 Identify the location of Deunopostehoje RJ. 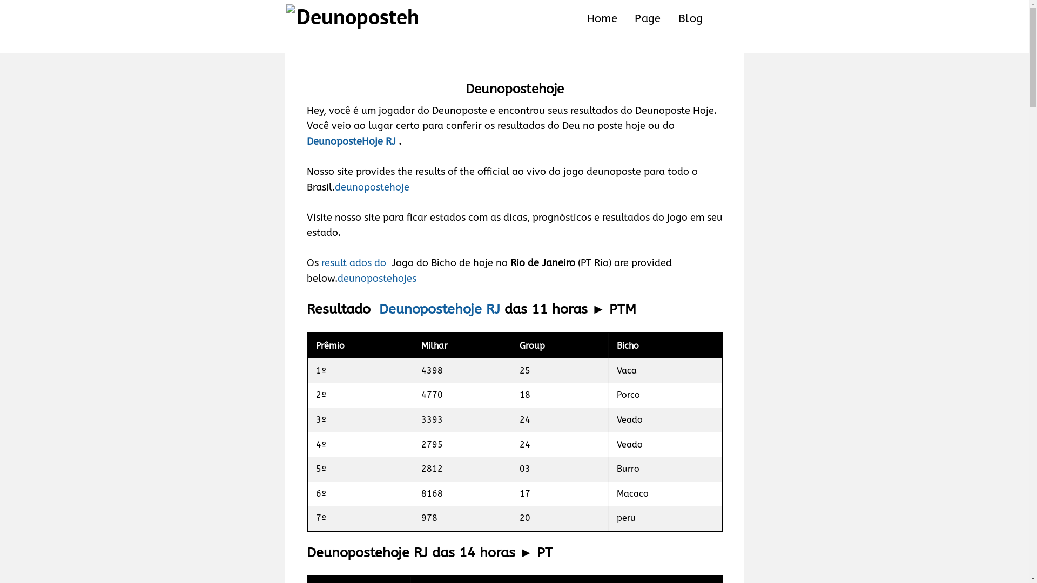
(440, 309).